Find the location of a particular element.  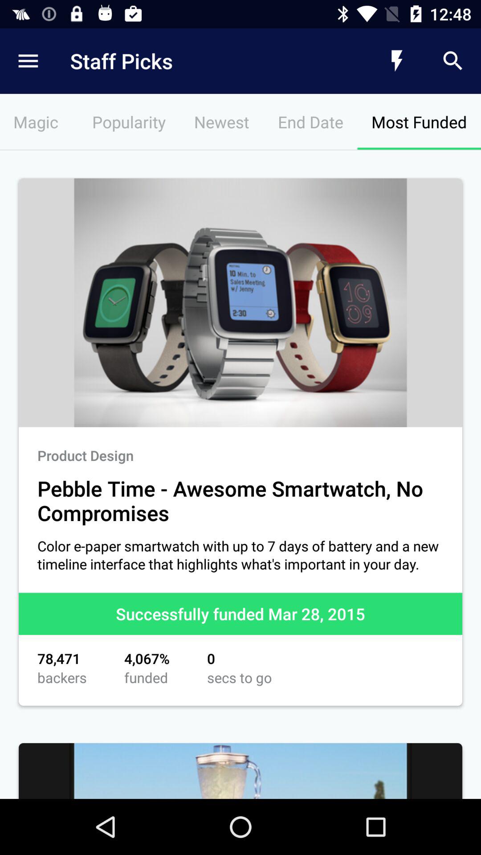

press icon next to staff picks icon is located at coordinates (396, 61).